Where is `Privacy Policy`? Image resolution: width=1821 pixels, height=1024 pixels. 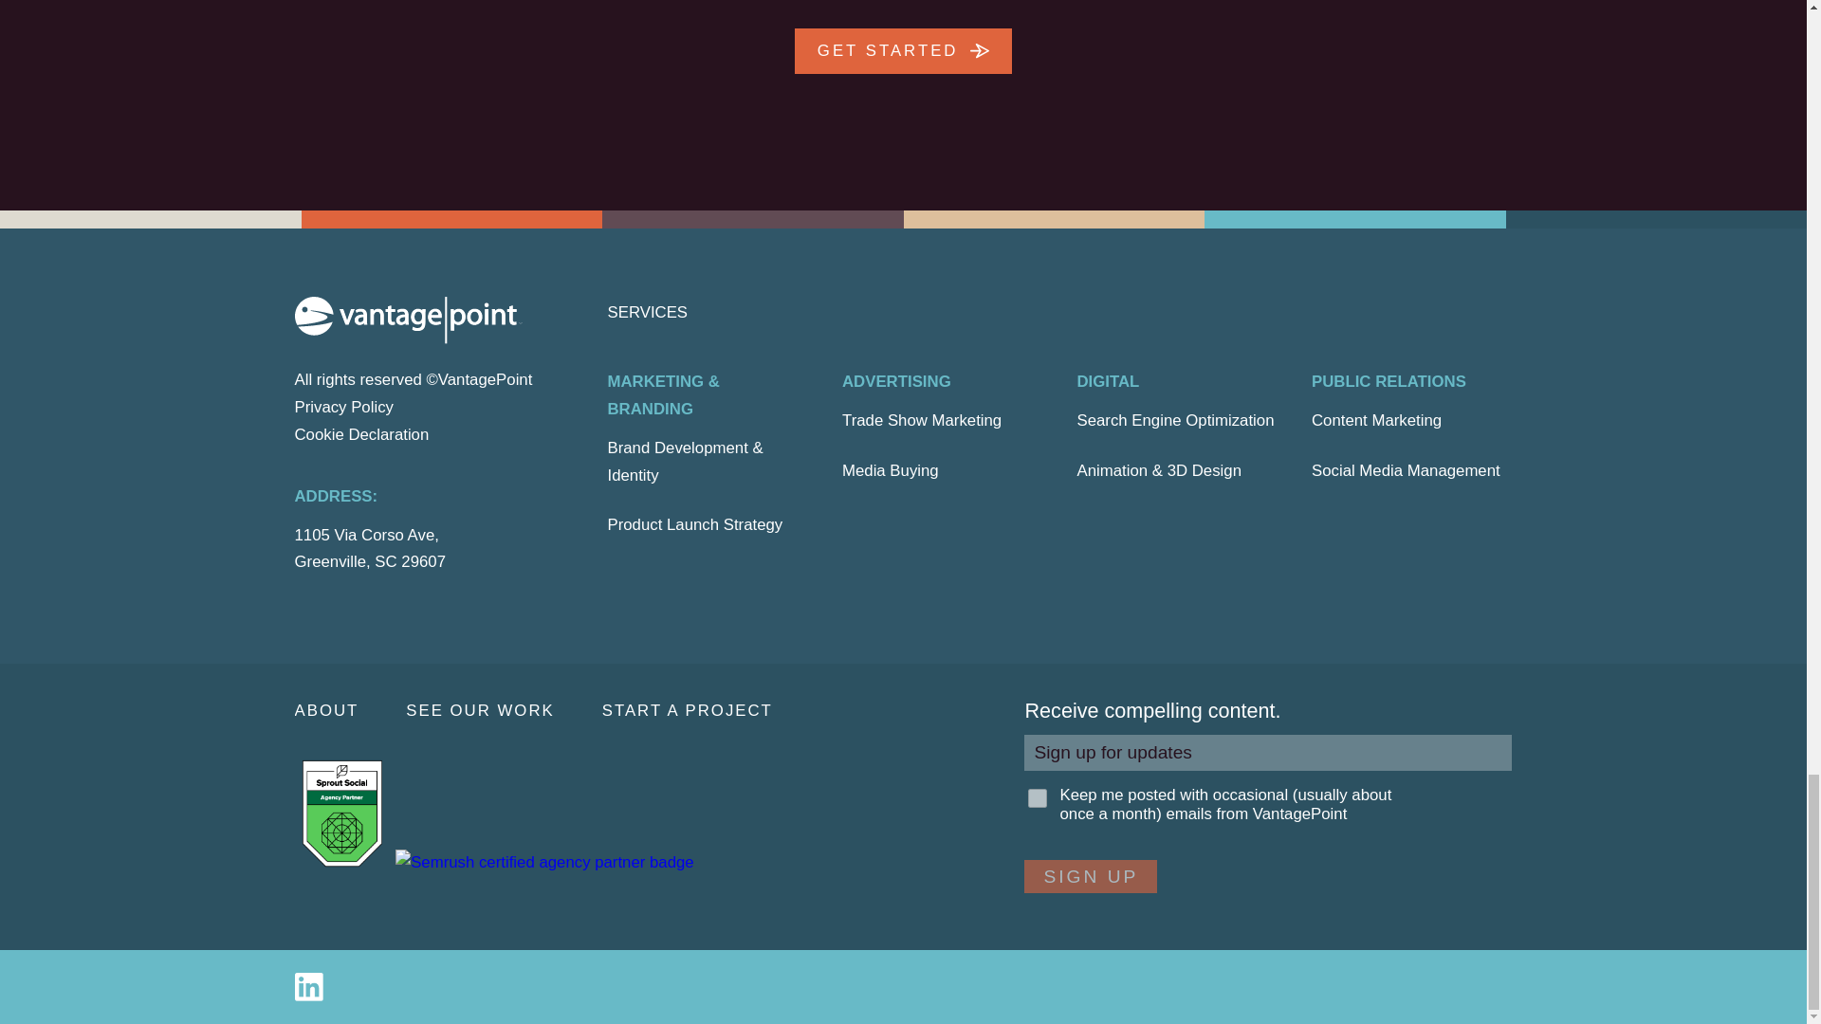 Privacy Policy is located at coordinates (343, 407).